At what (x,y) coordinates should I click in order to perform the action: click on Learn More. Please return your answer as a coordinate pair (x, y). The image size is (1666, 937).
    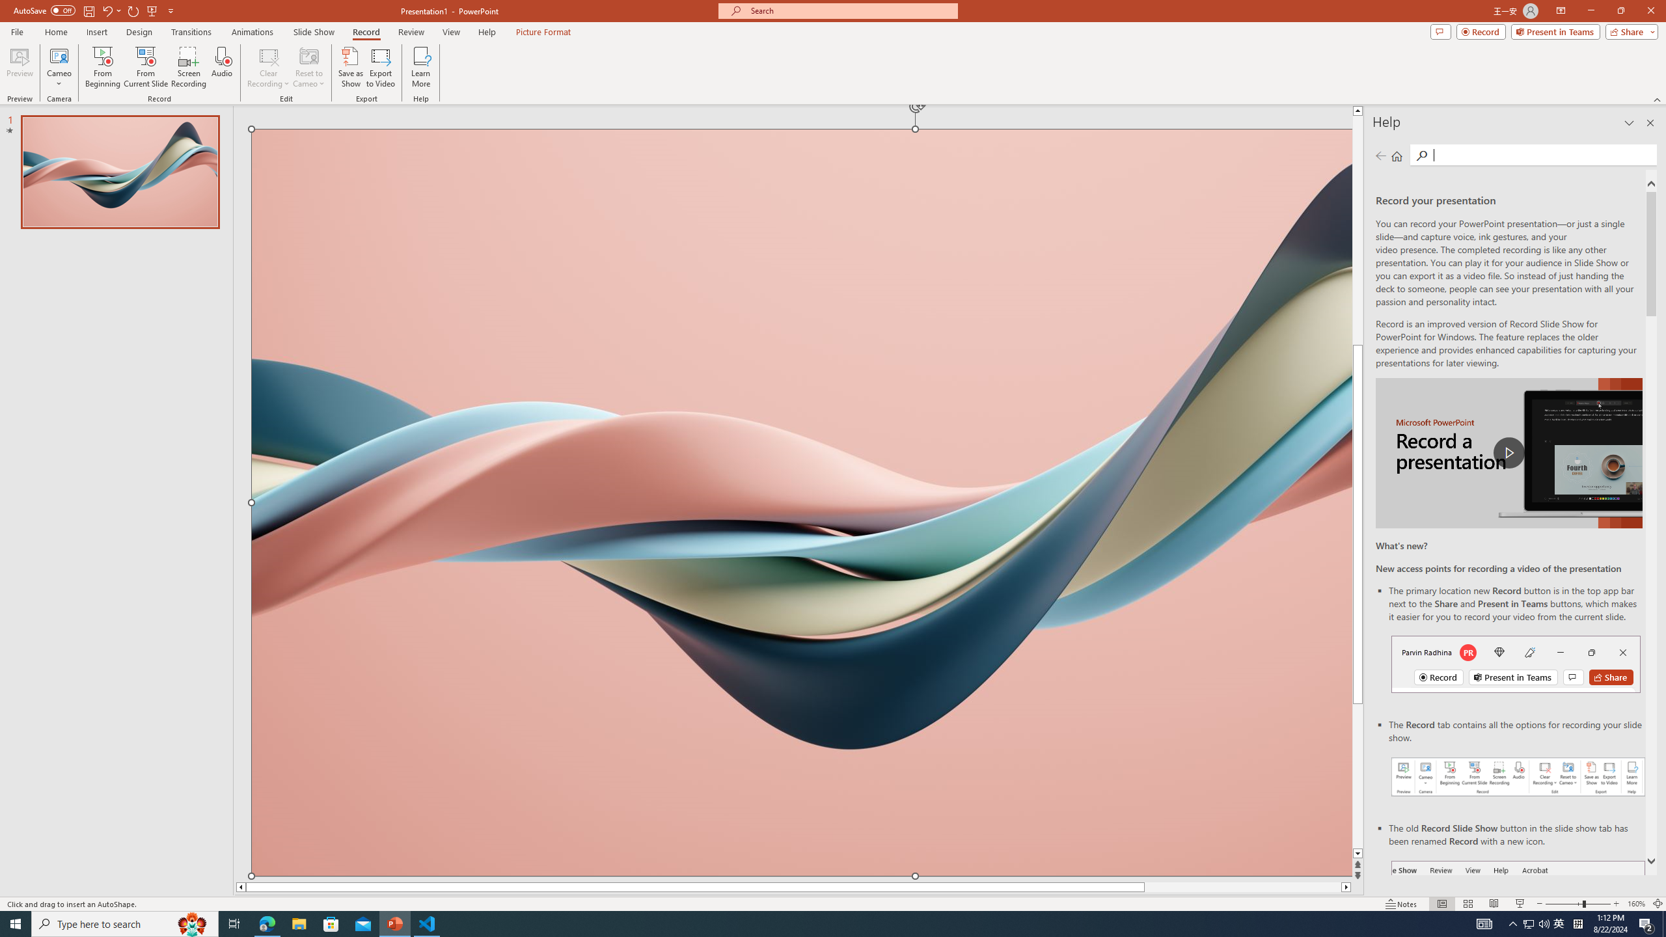
    Looking at the image, I should click on (422, 67).